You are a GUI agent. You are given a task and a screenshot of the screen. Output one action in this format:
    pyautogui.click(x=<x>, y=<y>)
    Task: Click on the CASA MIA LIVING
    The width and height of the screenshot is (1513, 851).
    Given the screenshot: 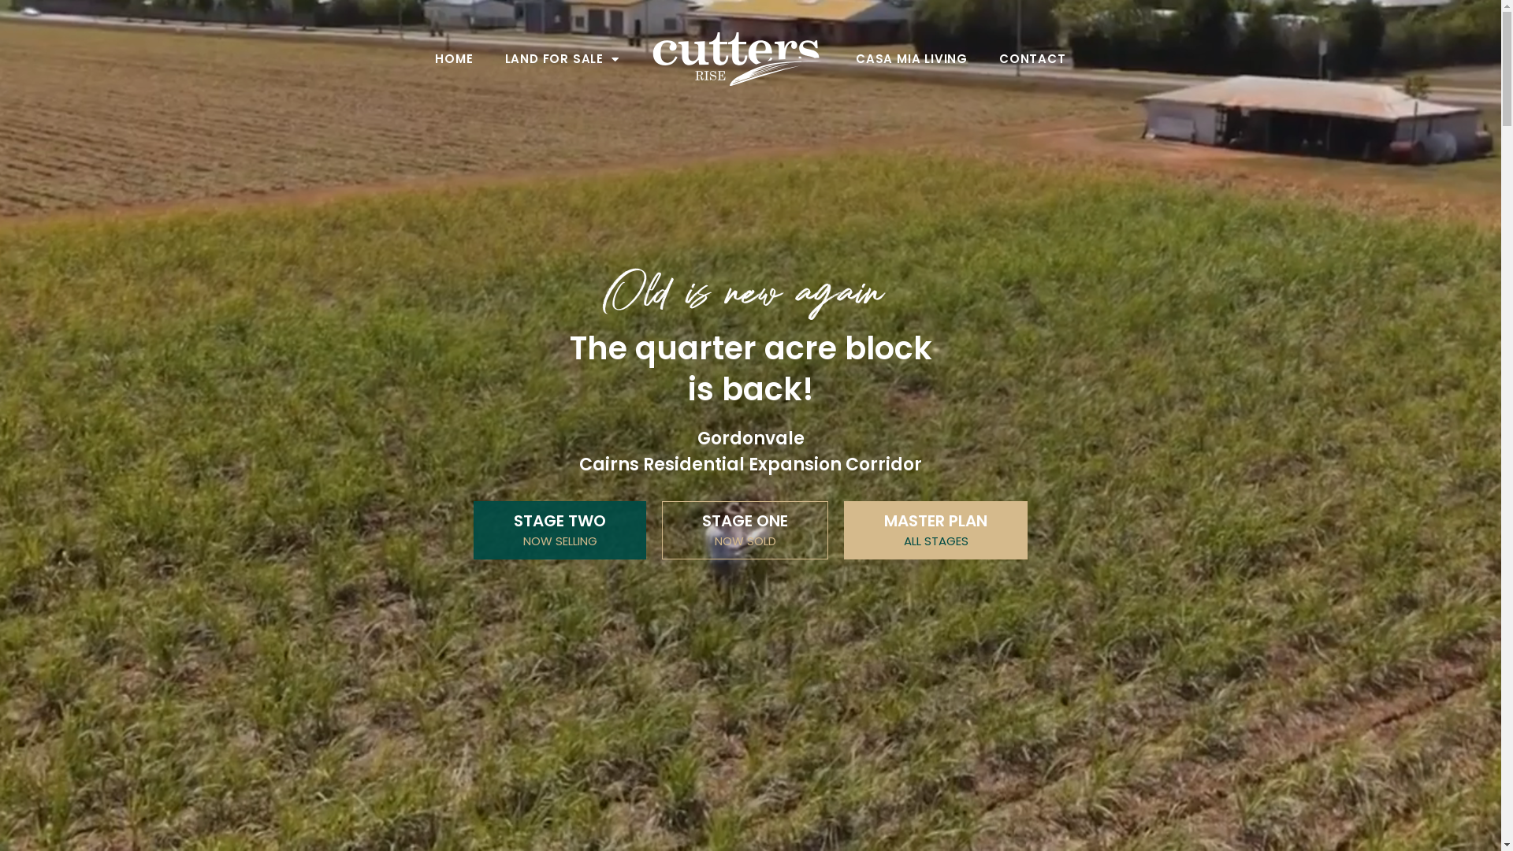 What is the action you would take?
    pyautogui.click(x=912, y=59)
    